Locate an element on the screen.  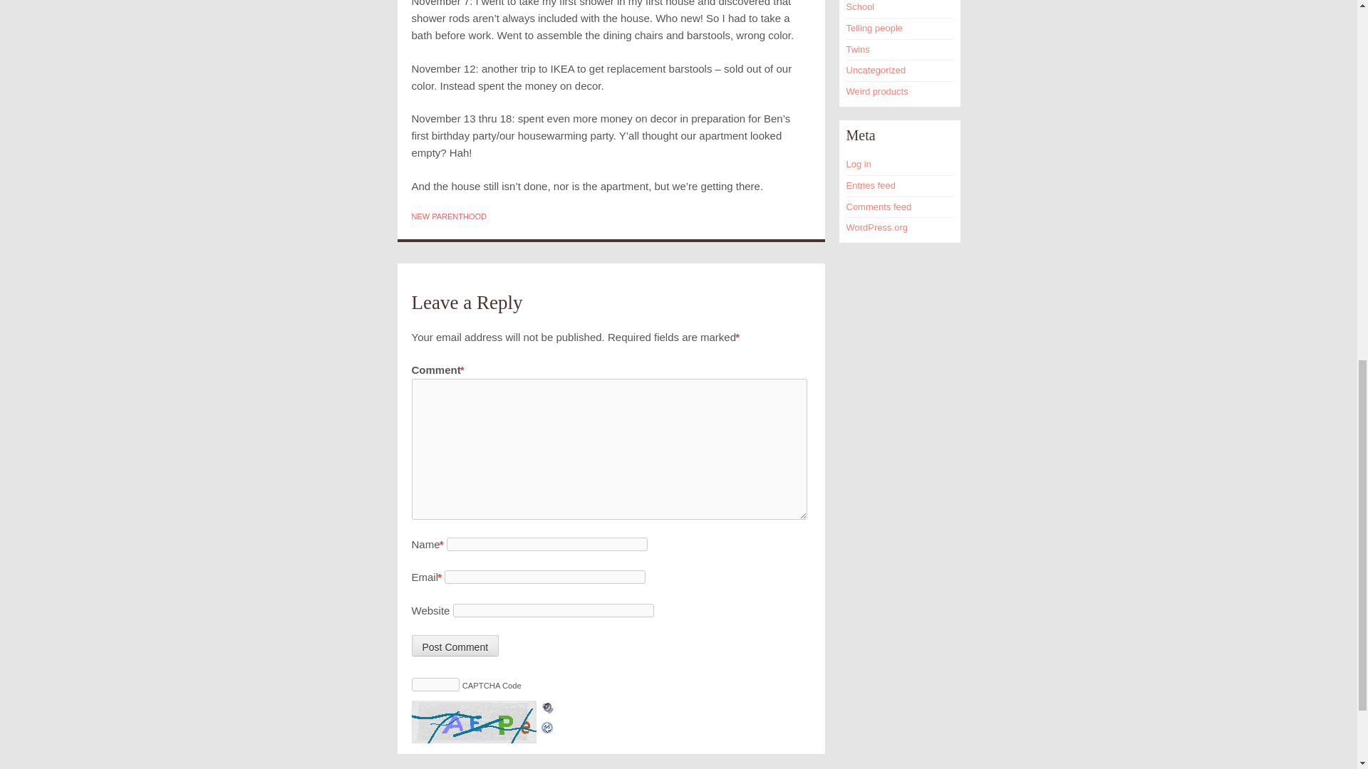
Log in is located at coordinates (859, 164).